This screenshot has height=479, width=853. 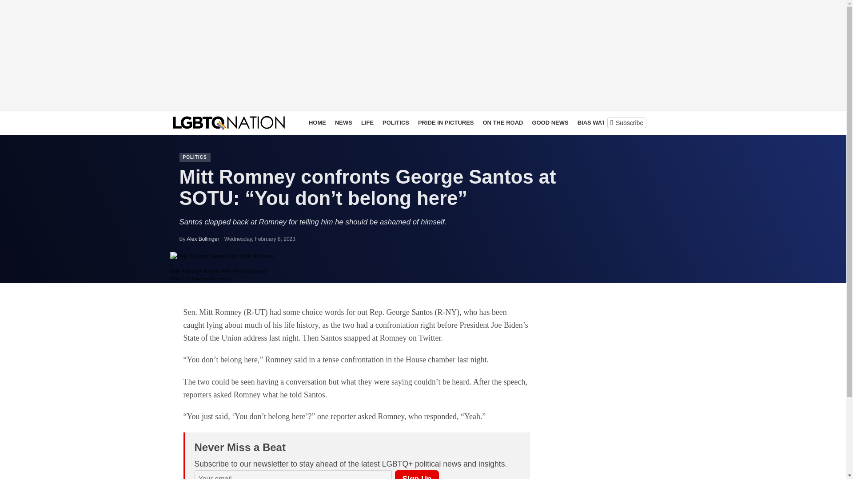 I want to click on ON THE ROAD, so click(x=502, y=122).